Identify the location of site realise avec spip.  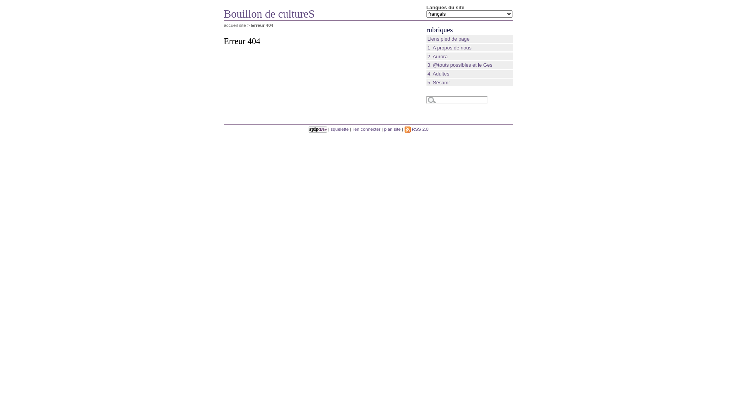
(318, 129).